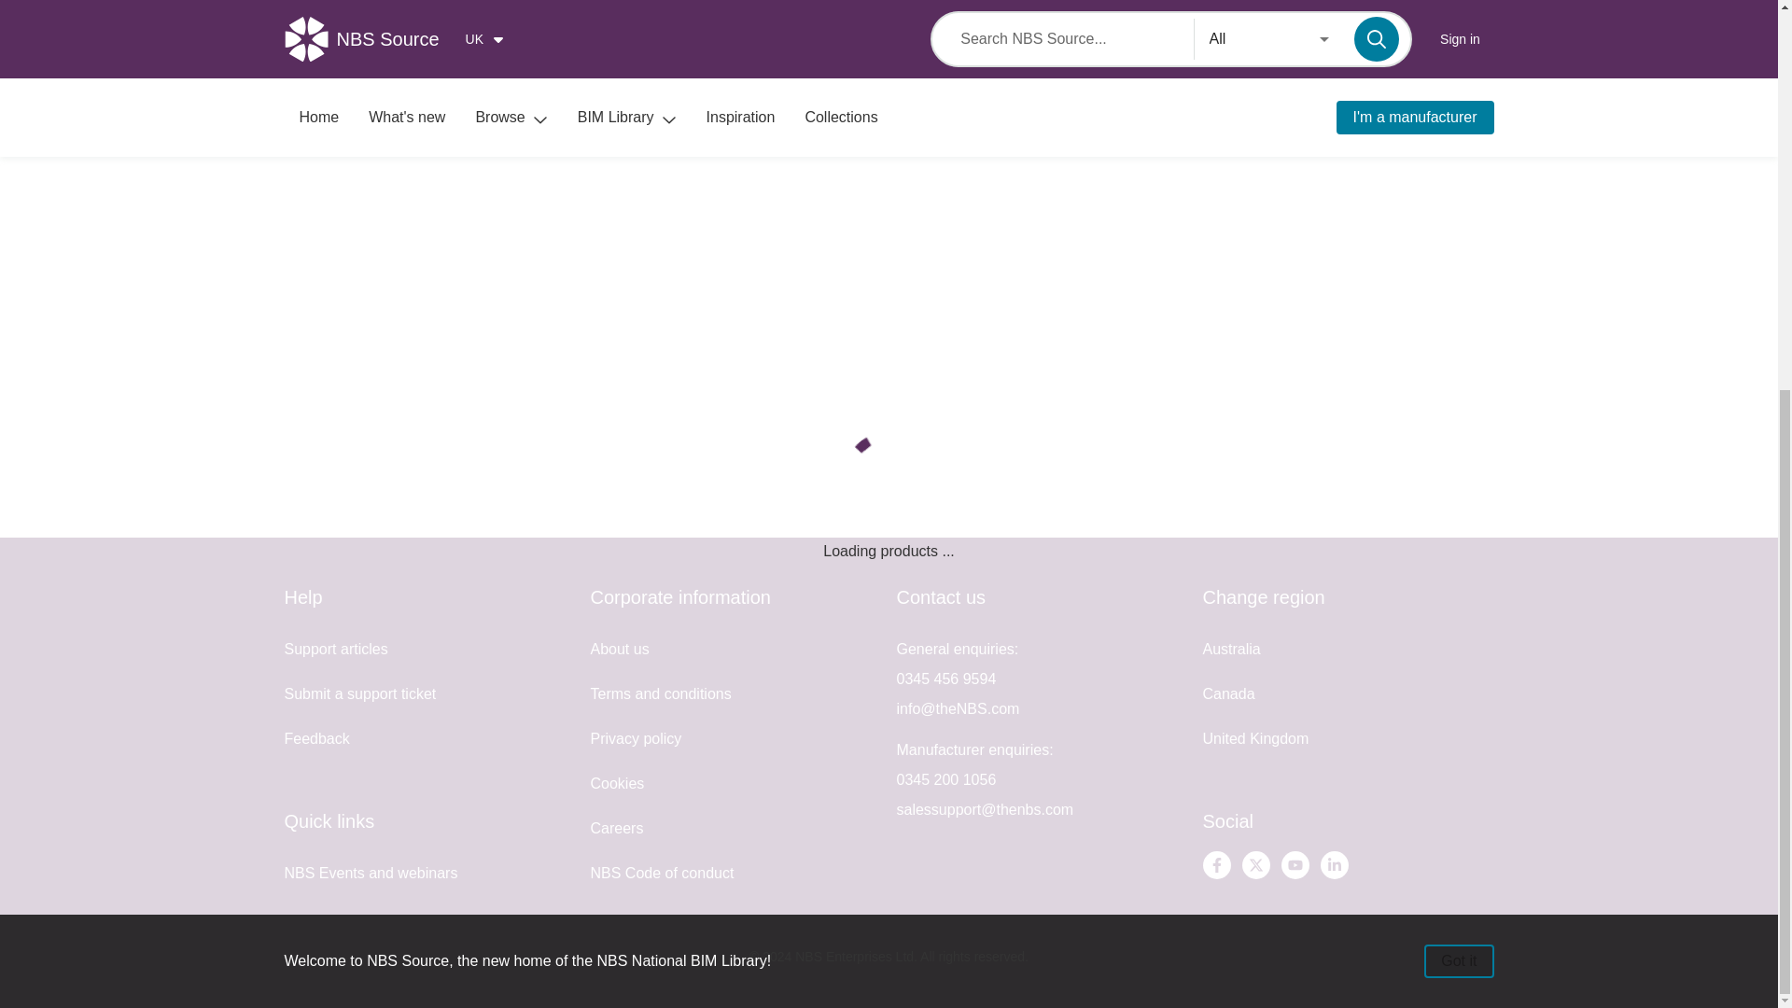  Describe the element at coordinates (334, 649) in the screenshot. I see `Support articles` at that location.